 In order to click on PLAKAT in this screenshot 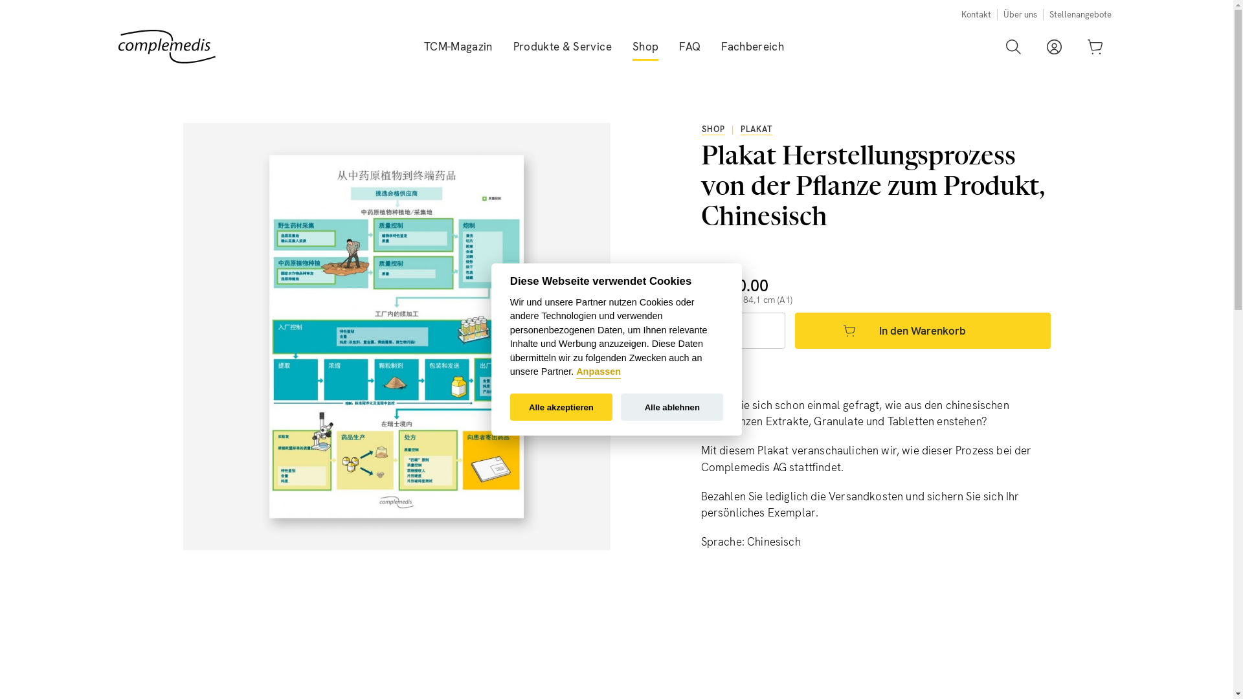, I will do `click(756, 129)`.